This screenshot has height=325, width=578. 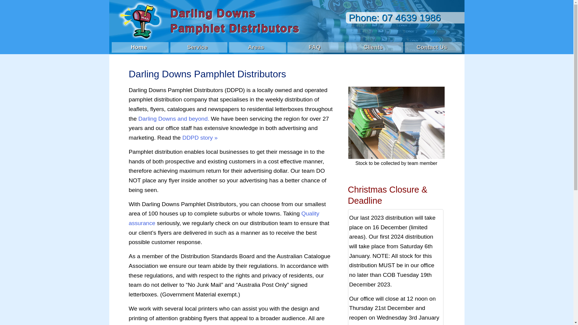 What do you see at coordinates (197, 48) in the screenshot?
I see `Service` at bounding box center [197, 48].